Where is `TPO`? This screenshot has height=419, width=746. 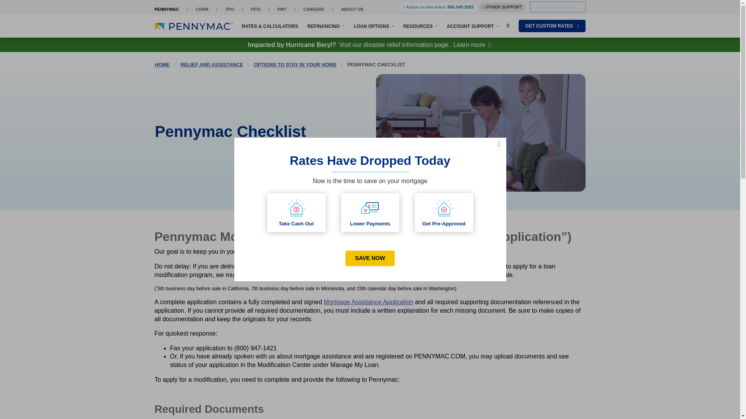 TPO is located at coordinates (229, 9).